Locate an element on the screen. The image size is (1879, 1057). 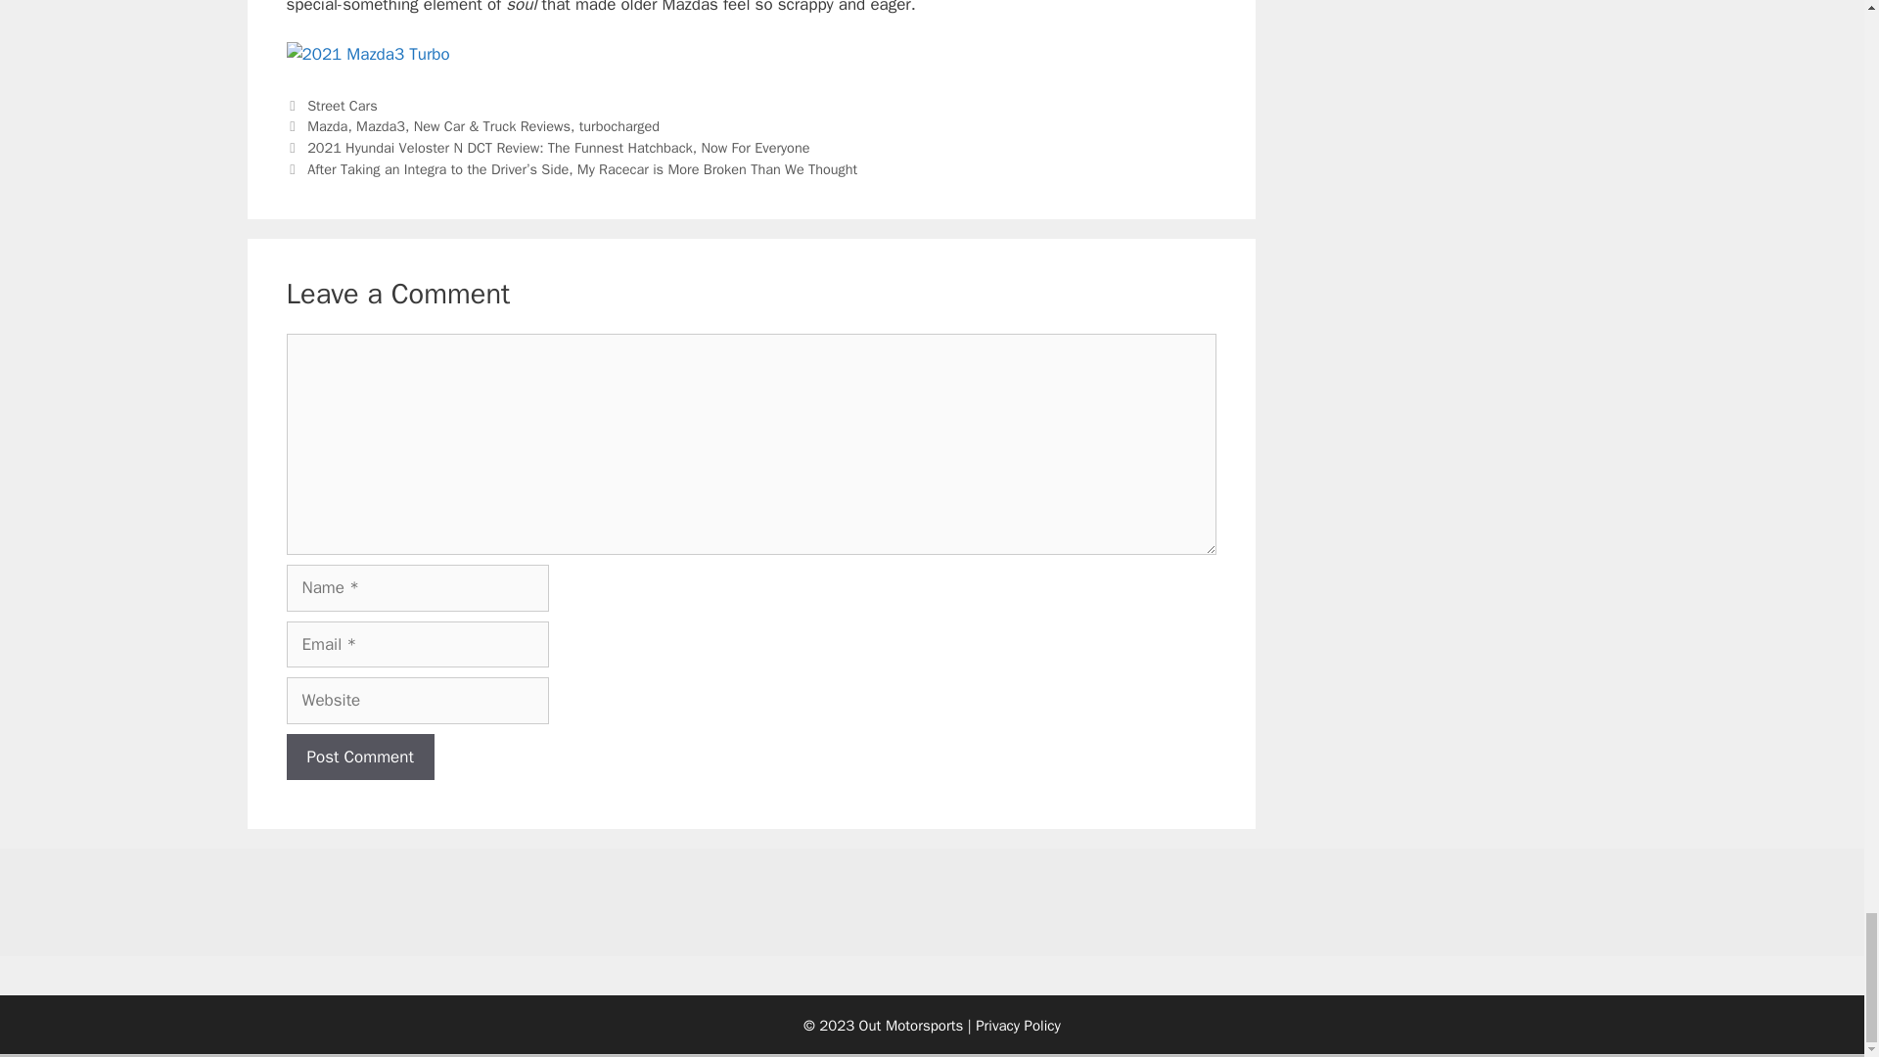
Post Comment is located at coordinates (359, 758).